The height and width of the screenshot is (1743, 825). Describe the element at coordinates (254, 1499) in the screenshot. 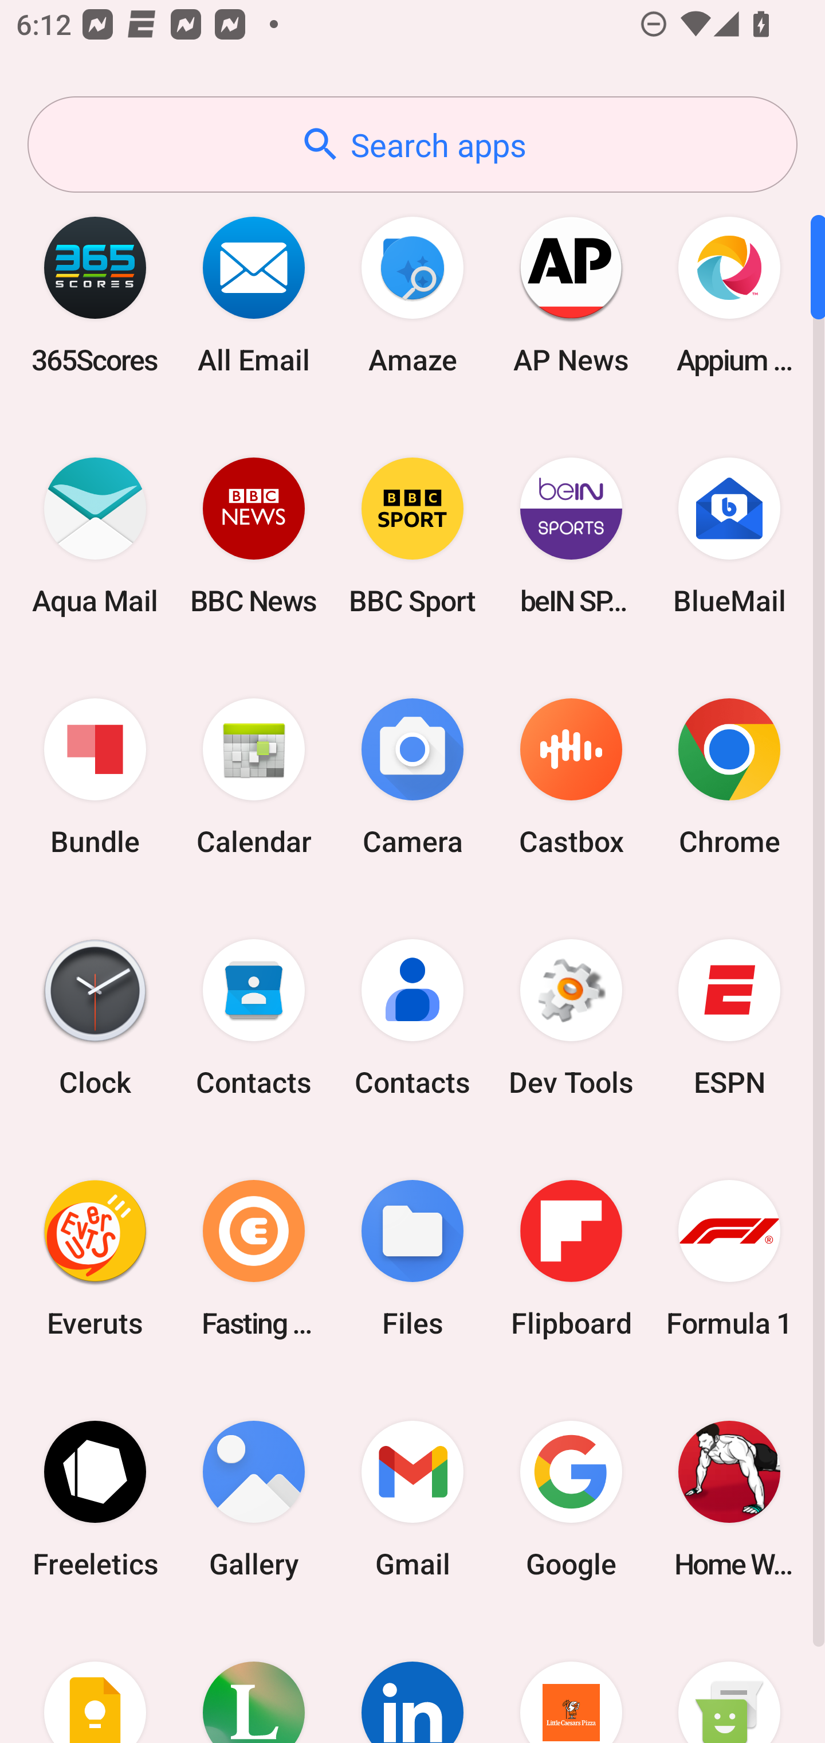

I see `Gallery` at that location.